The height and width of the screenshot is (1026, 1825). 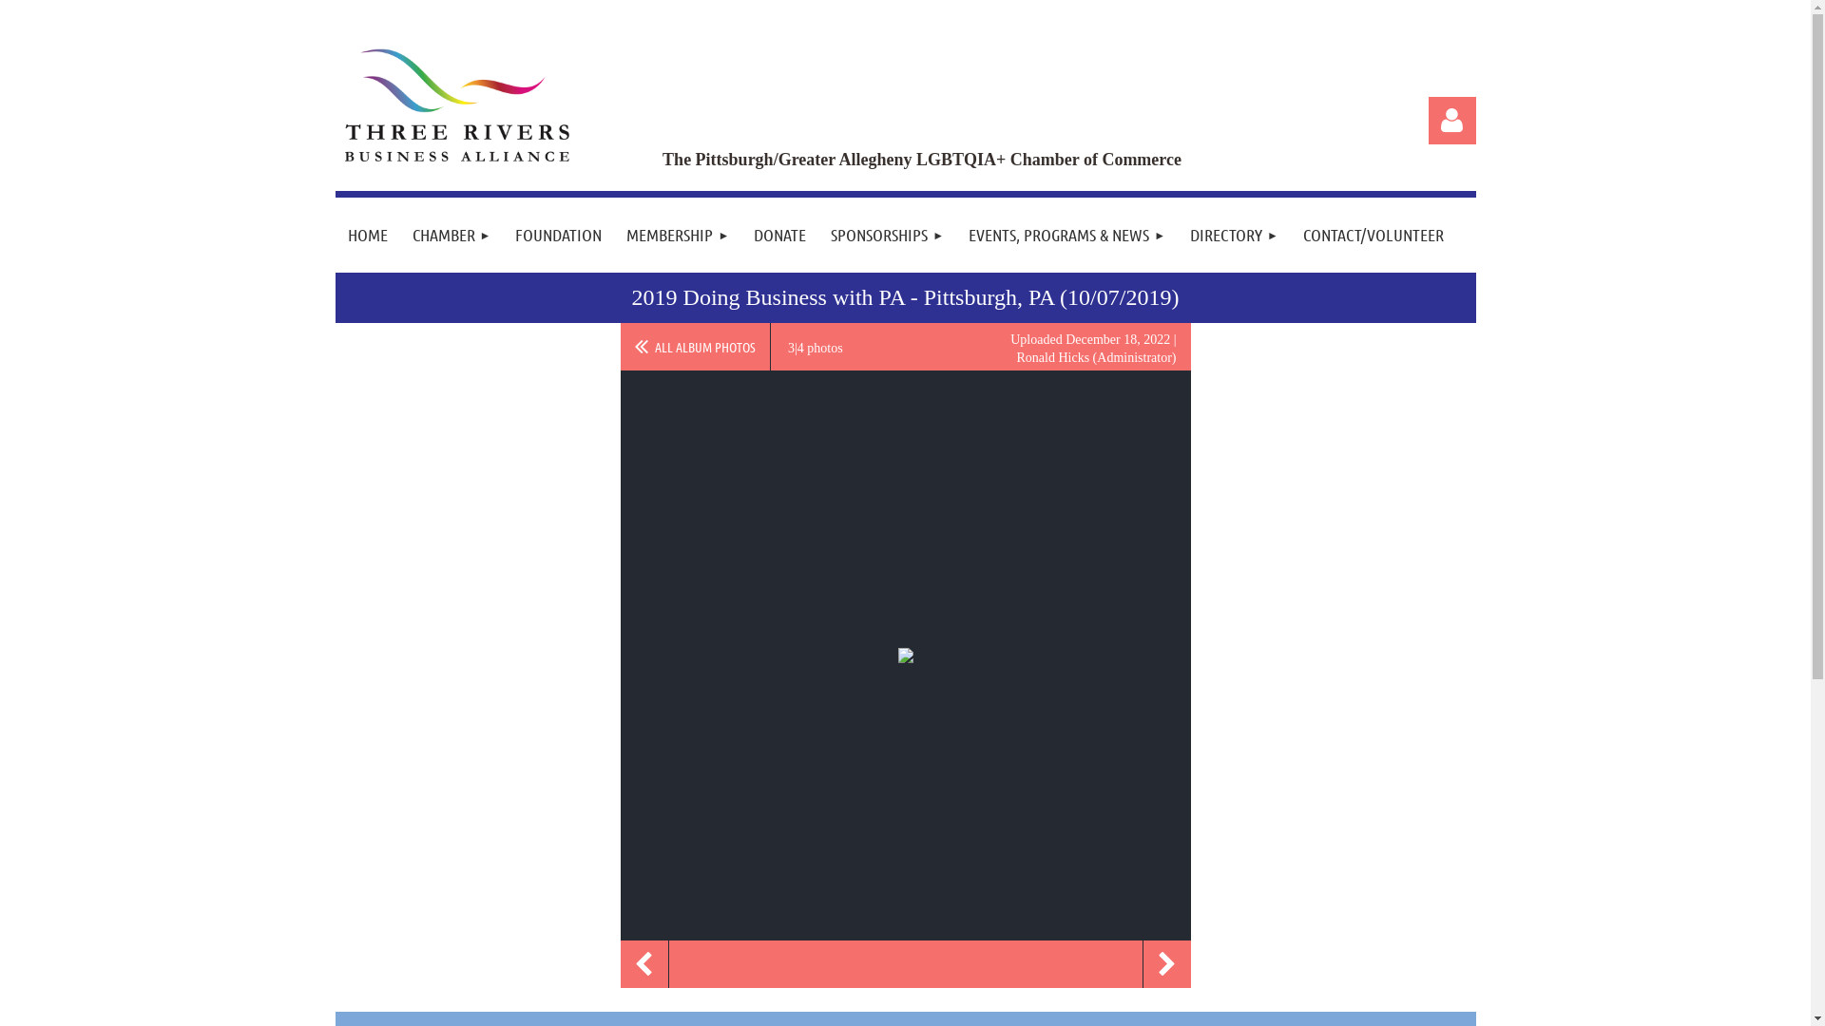 I want to click on FOUNDATION, so click(x=559, y=236).